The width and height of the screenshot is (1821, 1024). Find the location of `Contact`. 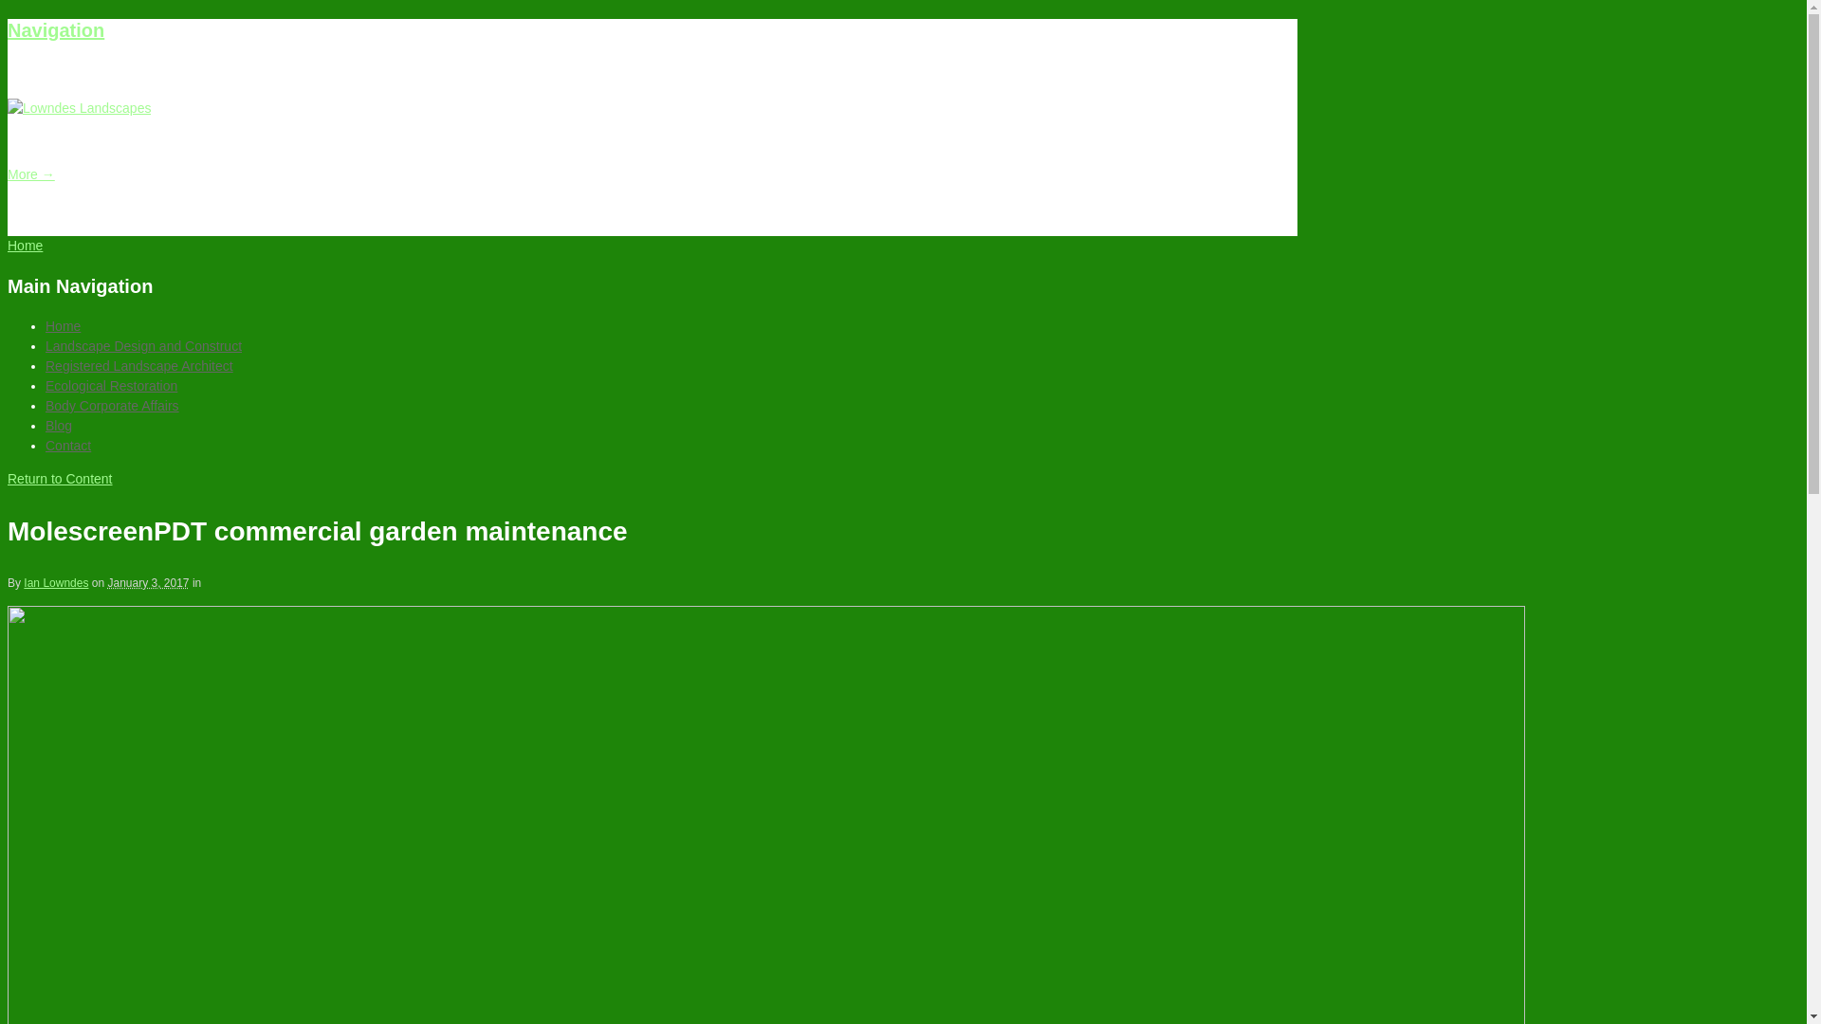

Contact is located at coordinates (68, 446).